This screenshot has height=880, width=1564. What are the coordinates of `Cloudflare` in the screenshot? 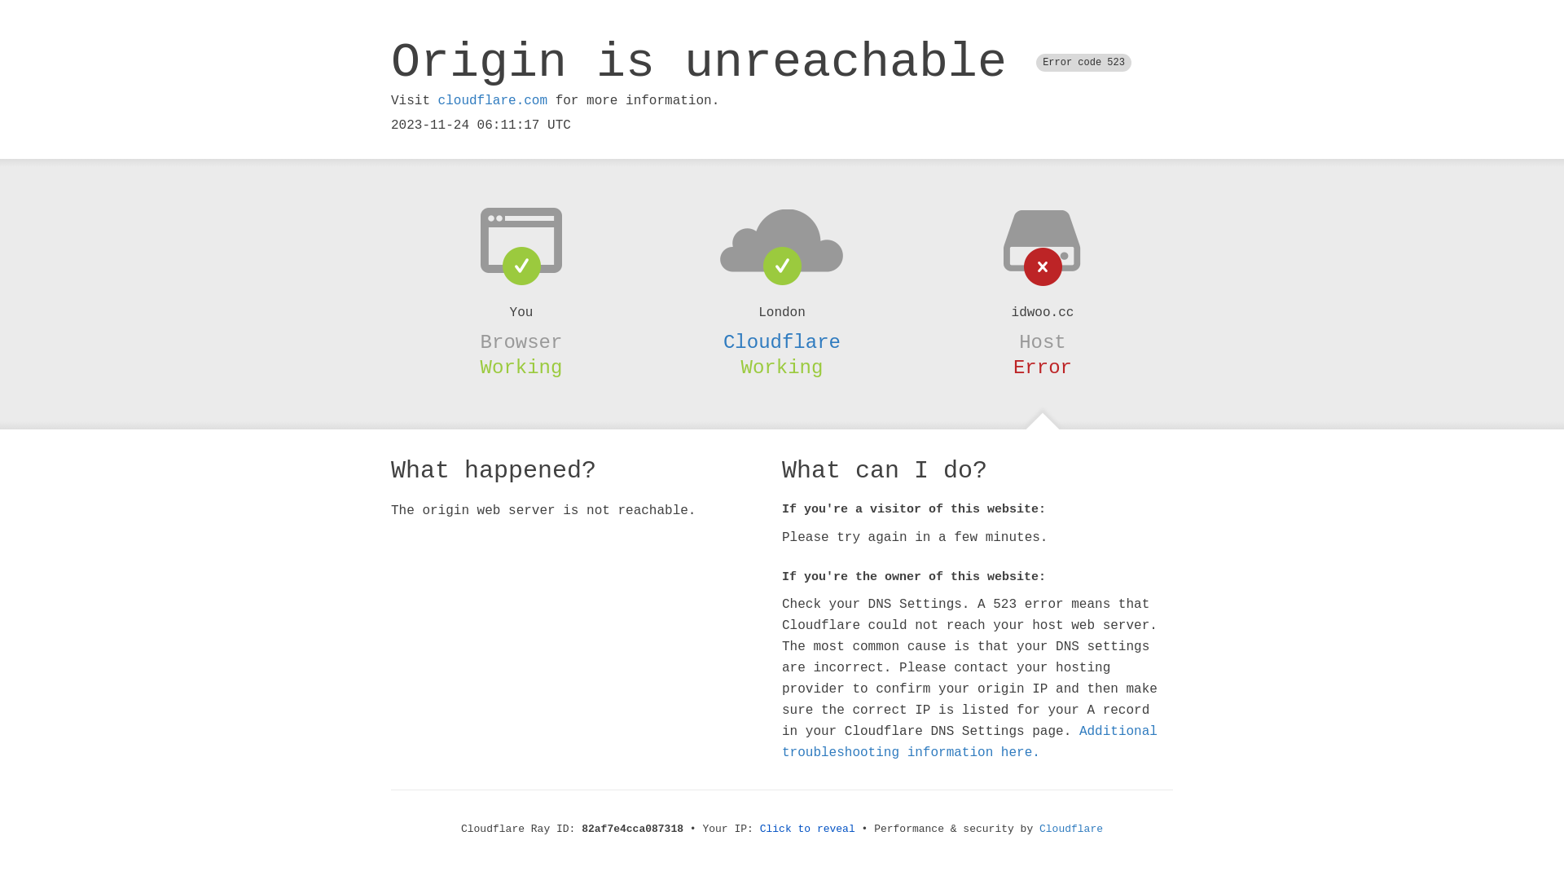 It's located at (1071, 829).